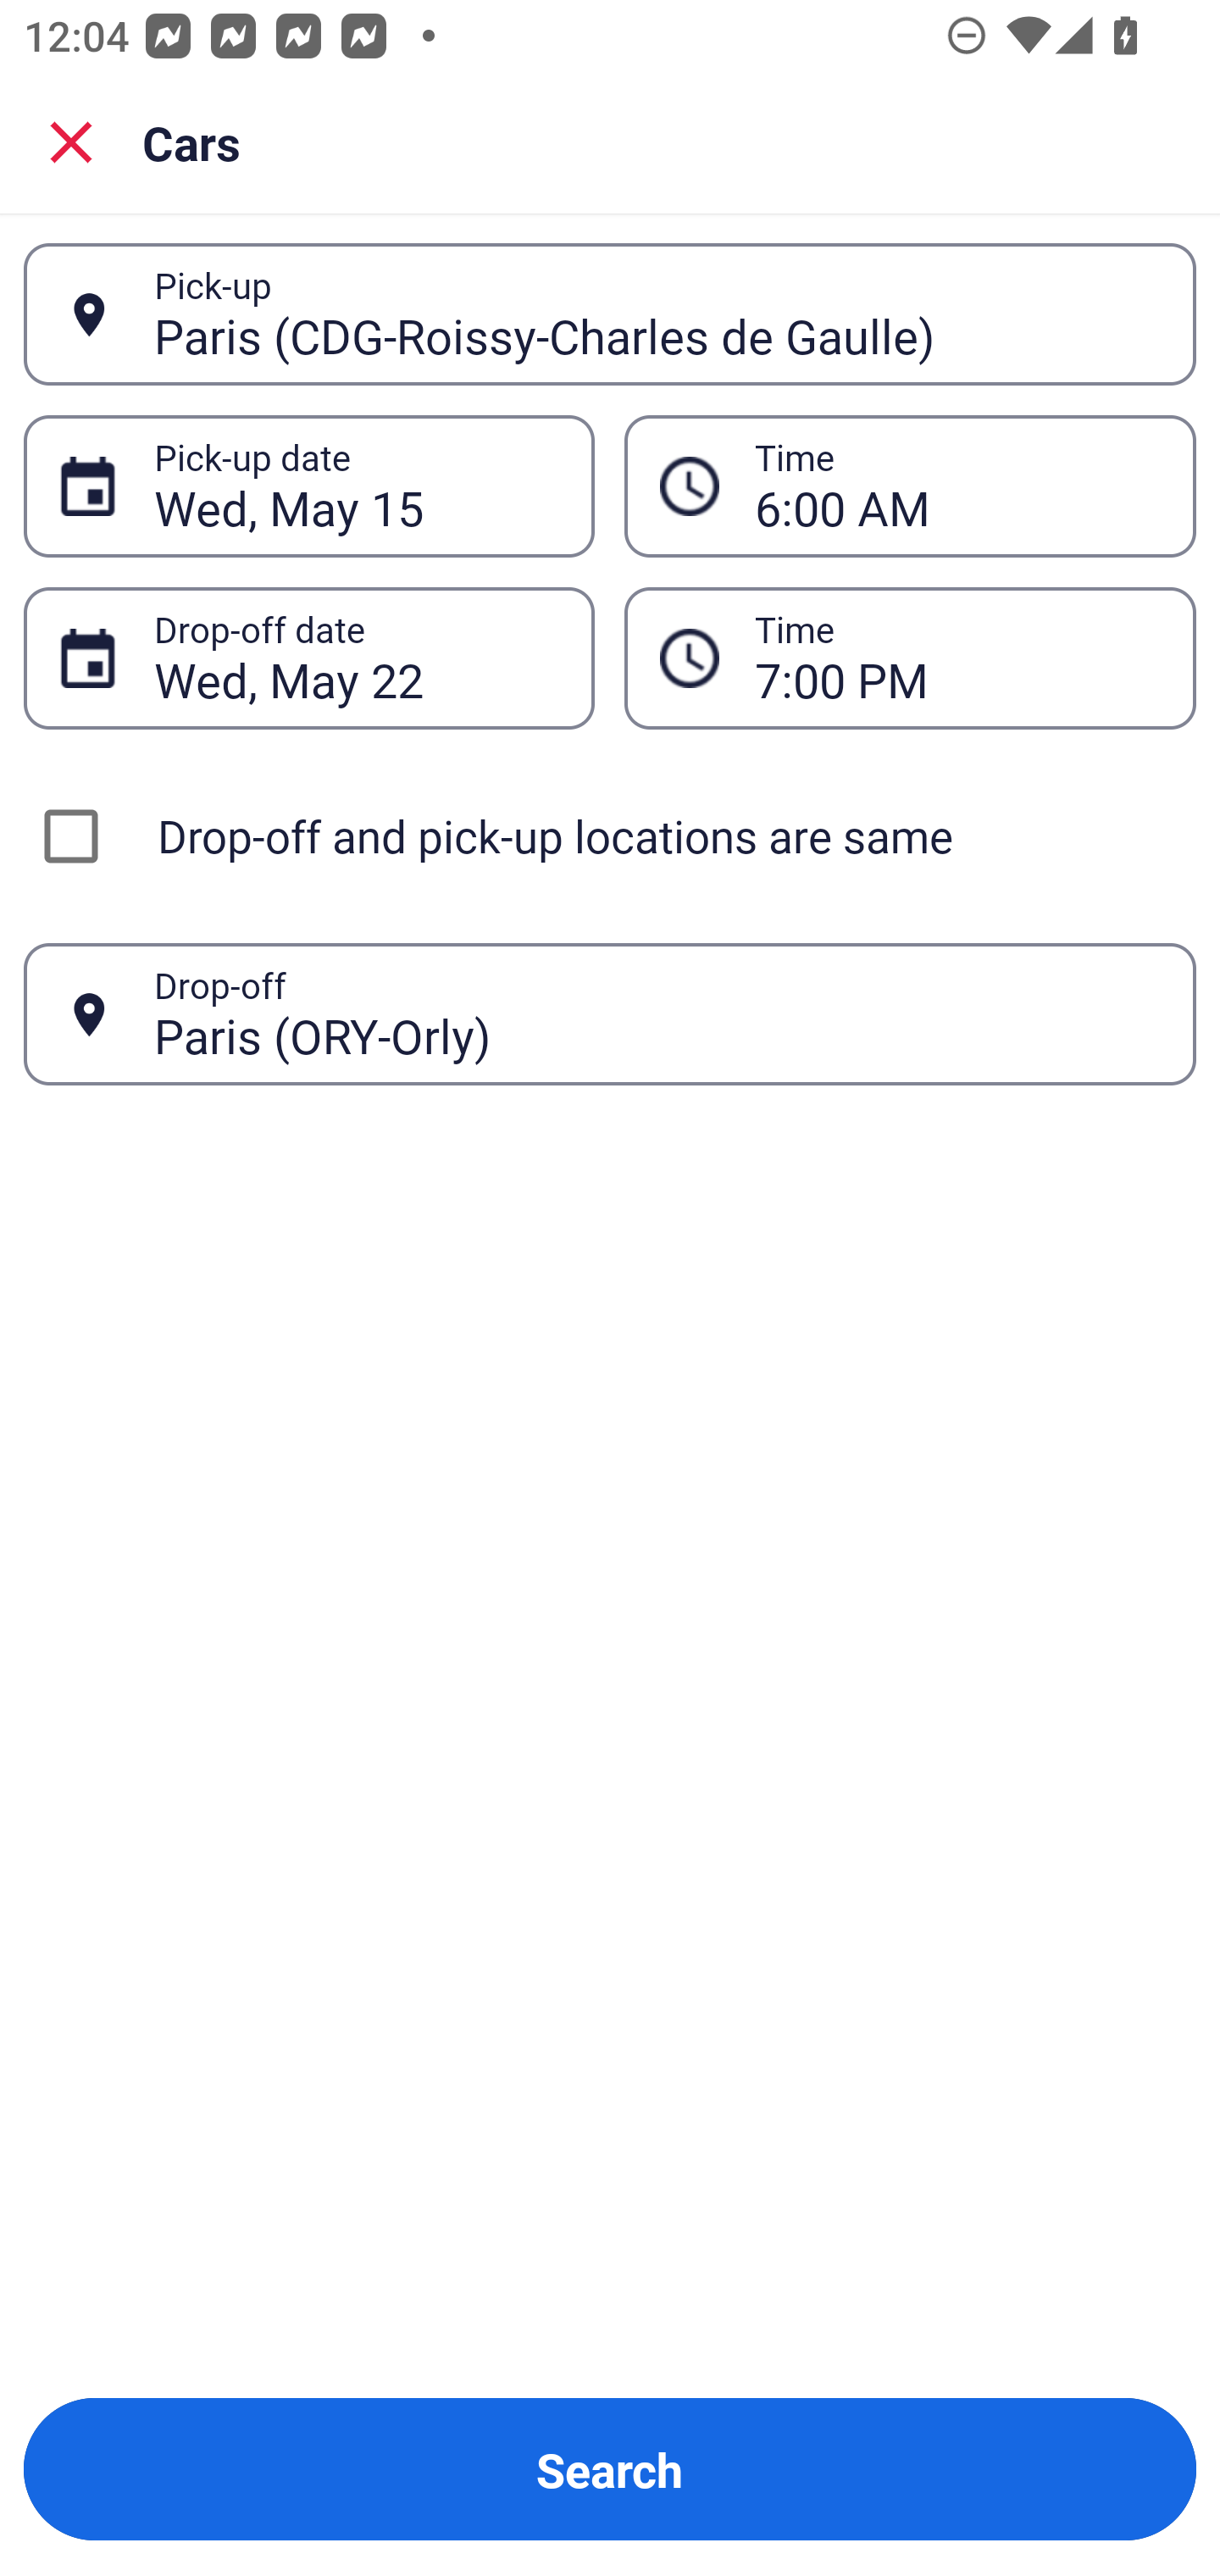 Image resolution: width=1220 pixels, height=2576 pixels. Describe the element at coordinates (356, 486) in the screenshot. I see `Wed, May 15` at that location.